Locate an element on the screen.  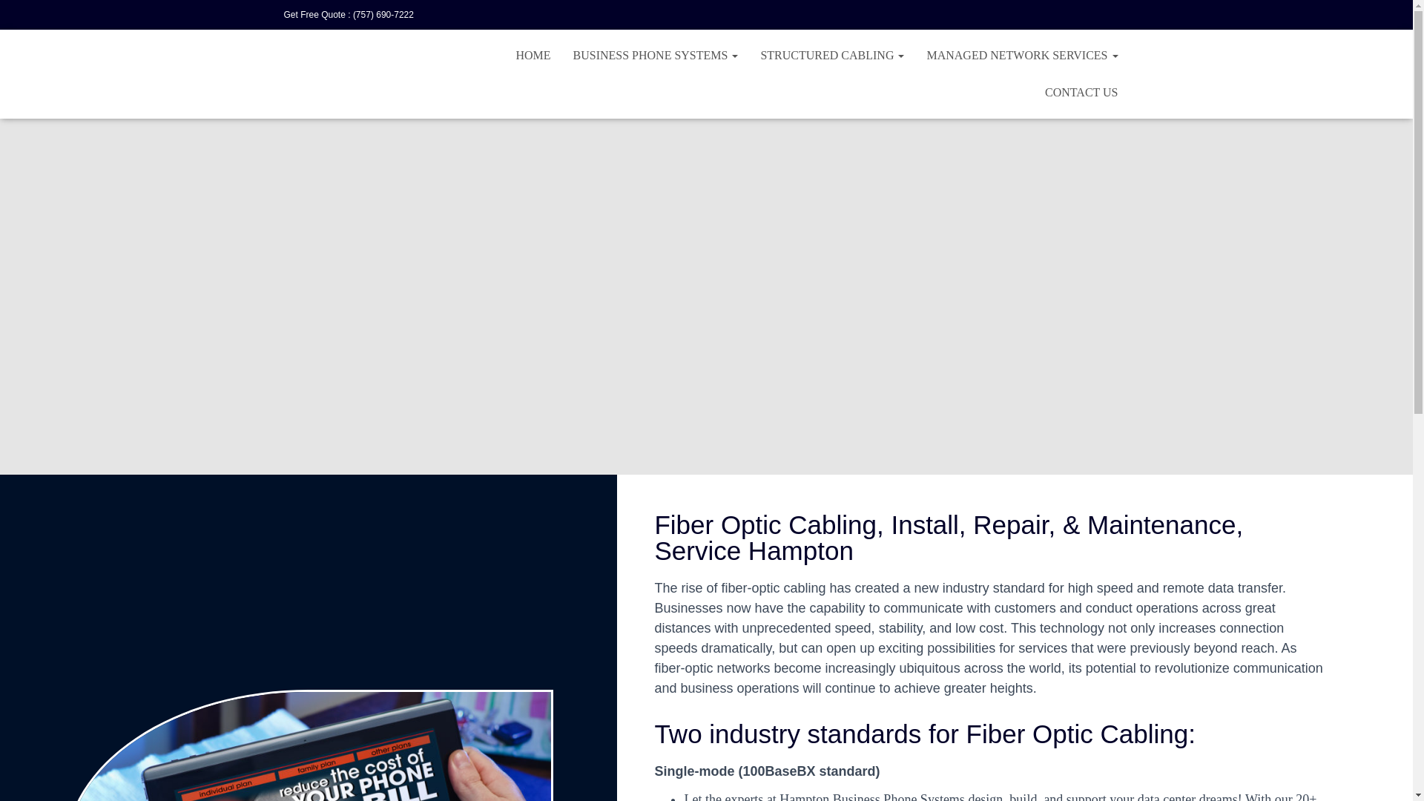
HOME is located at coordinates (533, 55).